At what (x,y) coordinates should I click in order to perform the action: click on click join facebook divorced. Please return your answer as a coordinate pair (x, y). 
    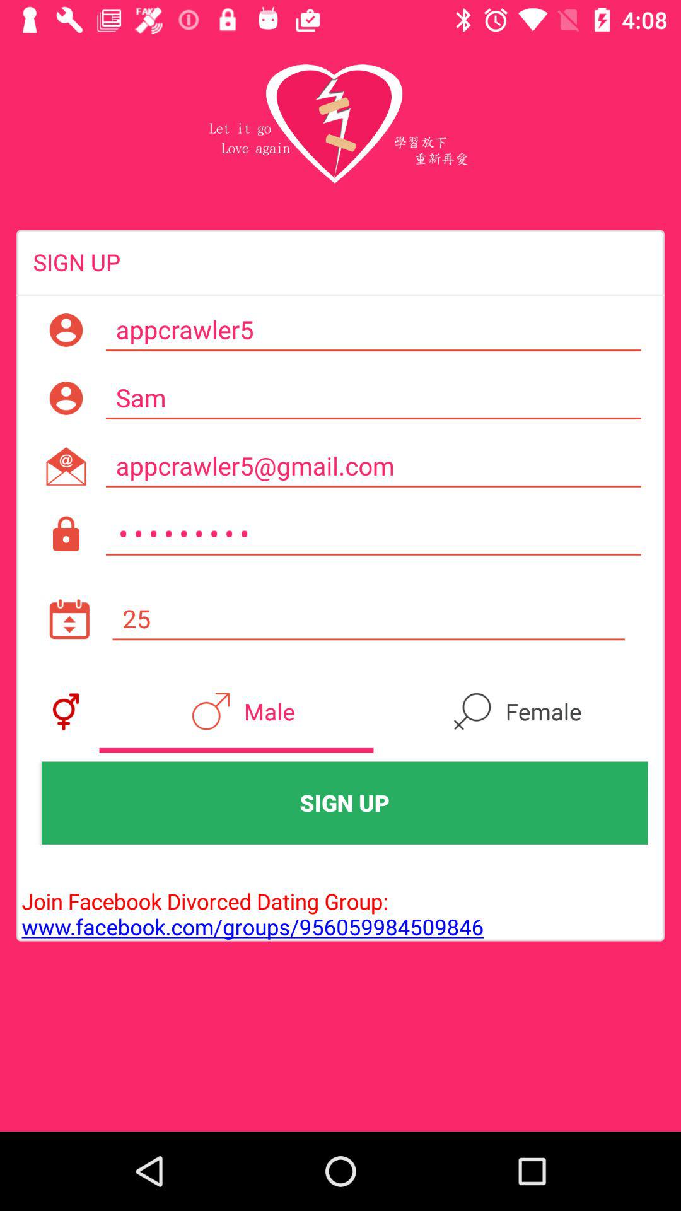
    Looking at the image, I should click on (250, 901).